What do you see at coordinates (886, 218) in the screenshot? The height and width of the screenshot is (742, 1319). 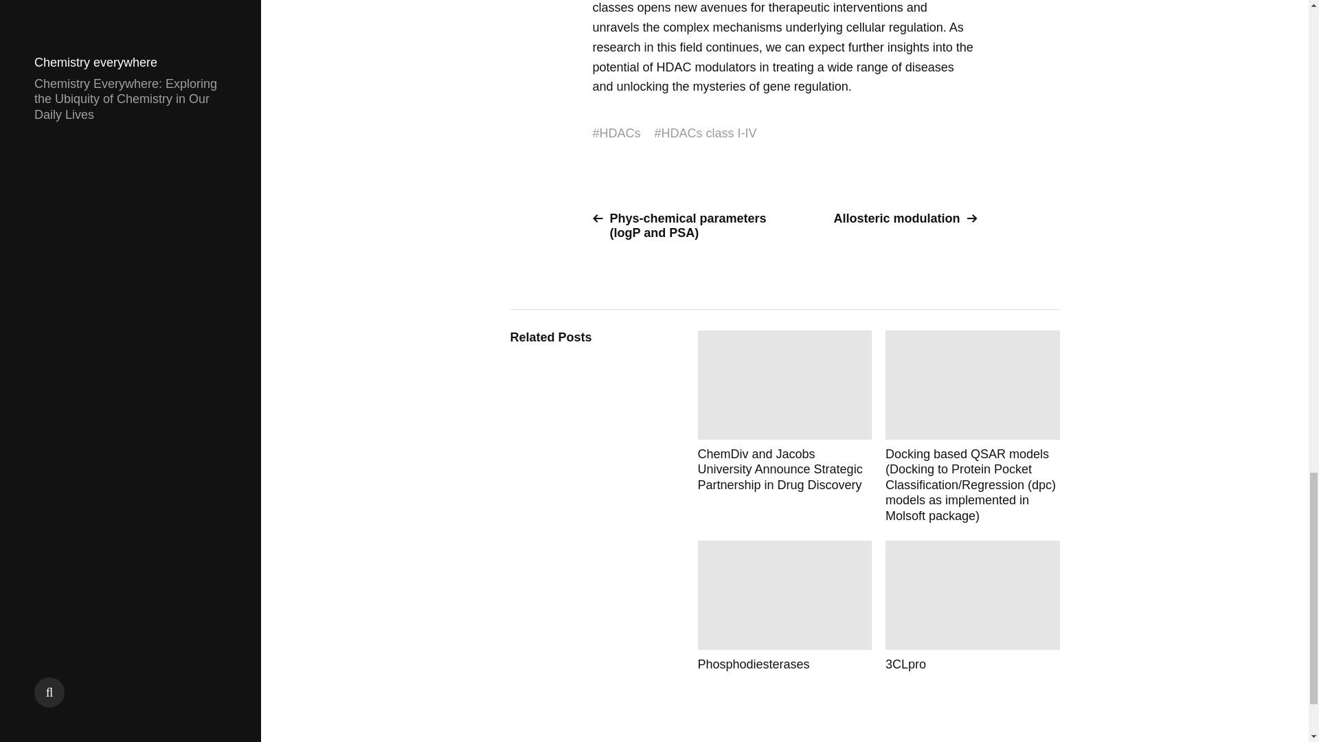 I see `Allosteric modulation` at bounding box center [886, 218].